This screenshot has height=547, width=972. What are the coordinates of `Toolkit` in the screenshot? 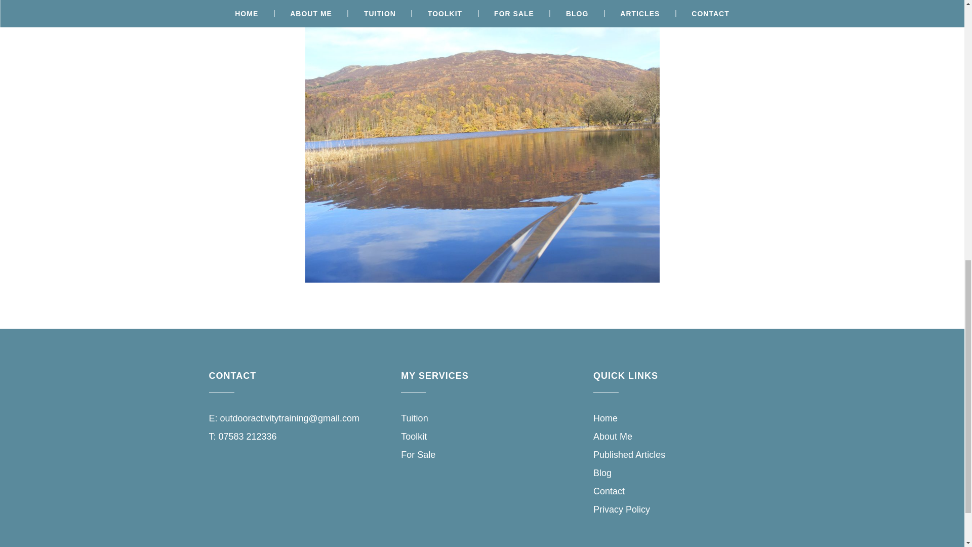 It's located at (413, 437).